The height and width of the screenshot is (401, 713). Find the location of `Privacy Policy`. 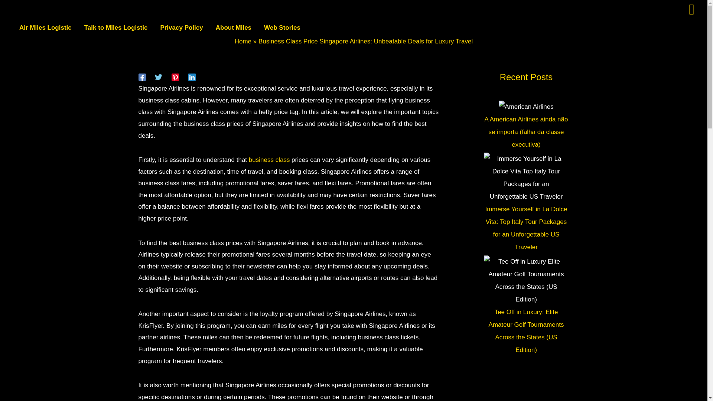

Privacy Policy is located at coordinates (181, 27).